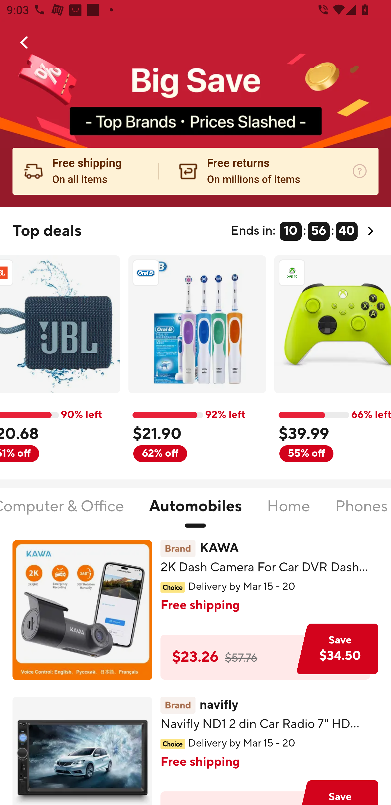  Describe the element at coordinates (25, 42) in the screenshot. I see `` at that location.